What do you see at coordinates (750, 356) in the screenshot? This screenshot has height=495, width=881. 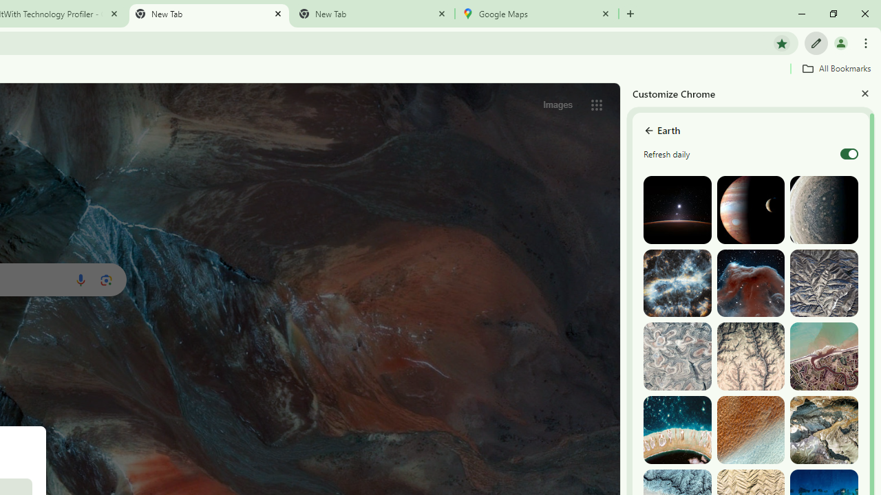 I see `Sanaag, Somalia` at bounding box center [750, 356].